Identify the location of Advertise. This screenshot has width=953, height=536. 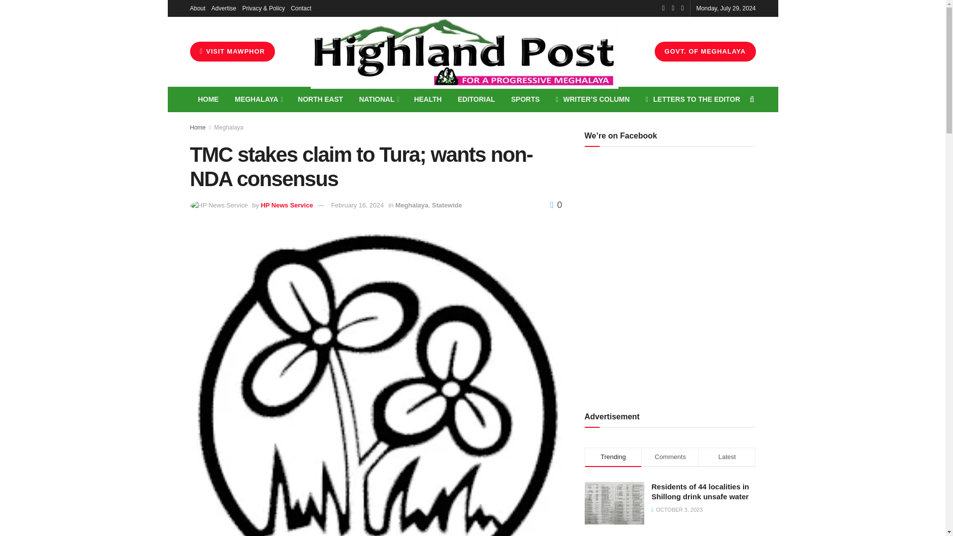
(224, 8).